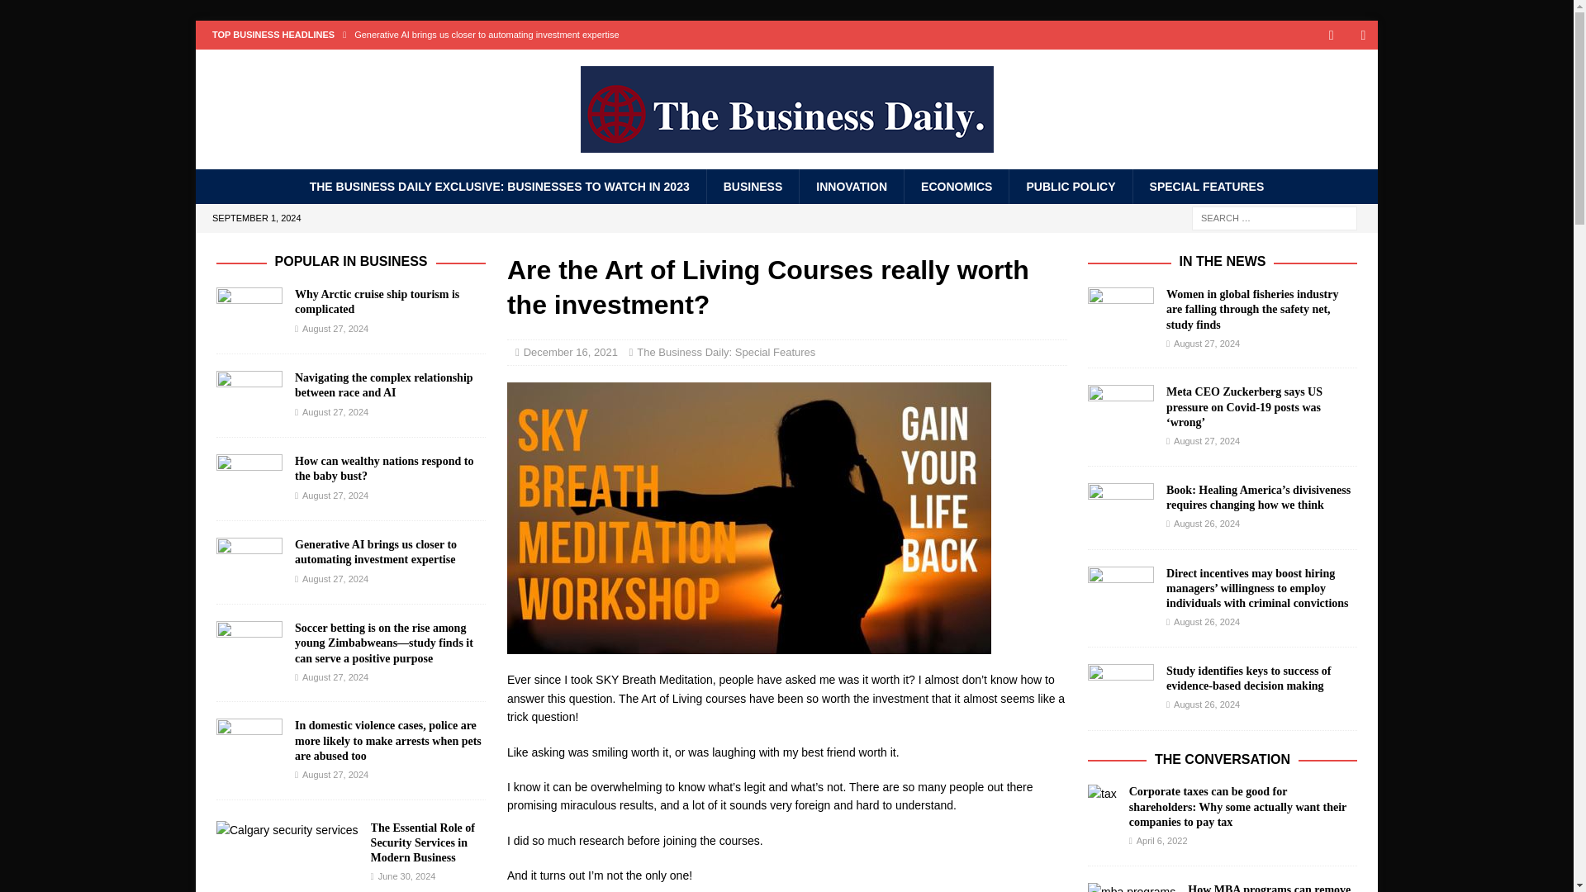 The width and height of the screenshot is (1586, 892). Describe the element at coordinates (1363, 35) in the screenshot. I see `Follow The Business Daily on Instagram` at that location.